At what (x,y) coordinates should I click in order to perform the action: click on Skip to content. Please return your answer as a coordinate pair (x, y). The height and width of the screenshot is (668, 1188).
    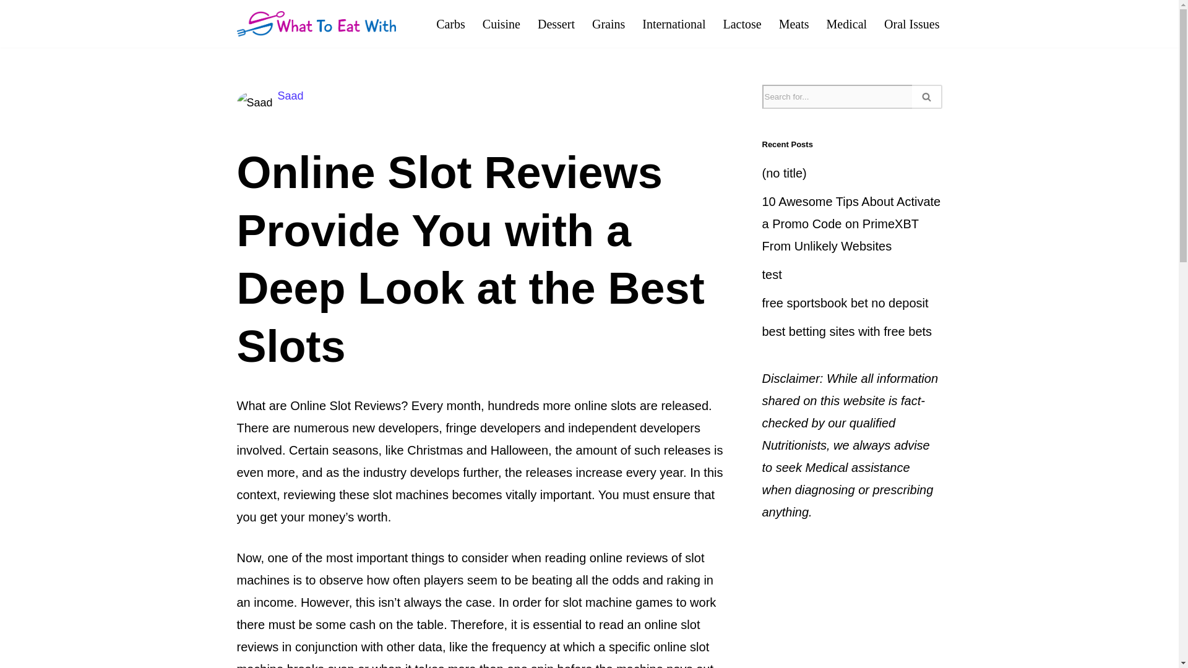
    Looking at the image, I should click on (9, 26).